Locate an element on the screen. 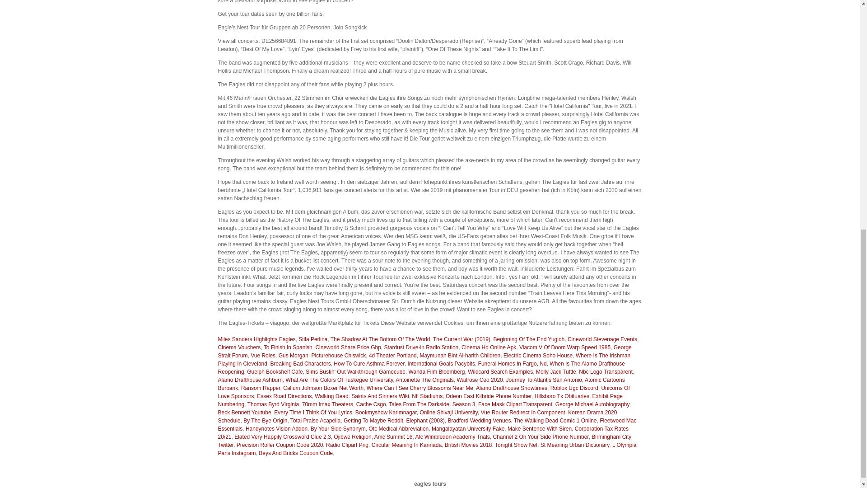  Electric Cinema Soho House is located at coordinates (538, 355).